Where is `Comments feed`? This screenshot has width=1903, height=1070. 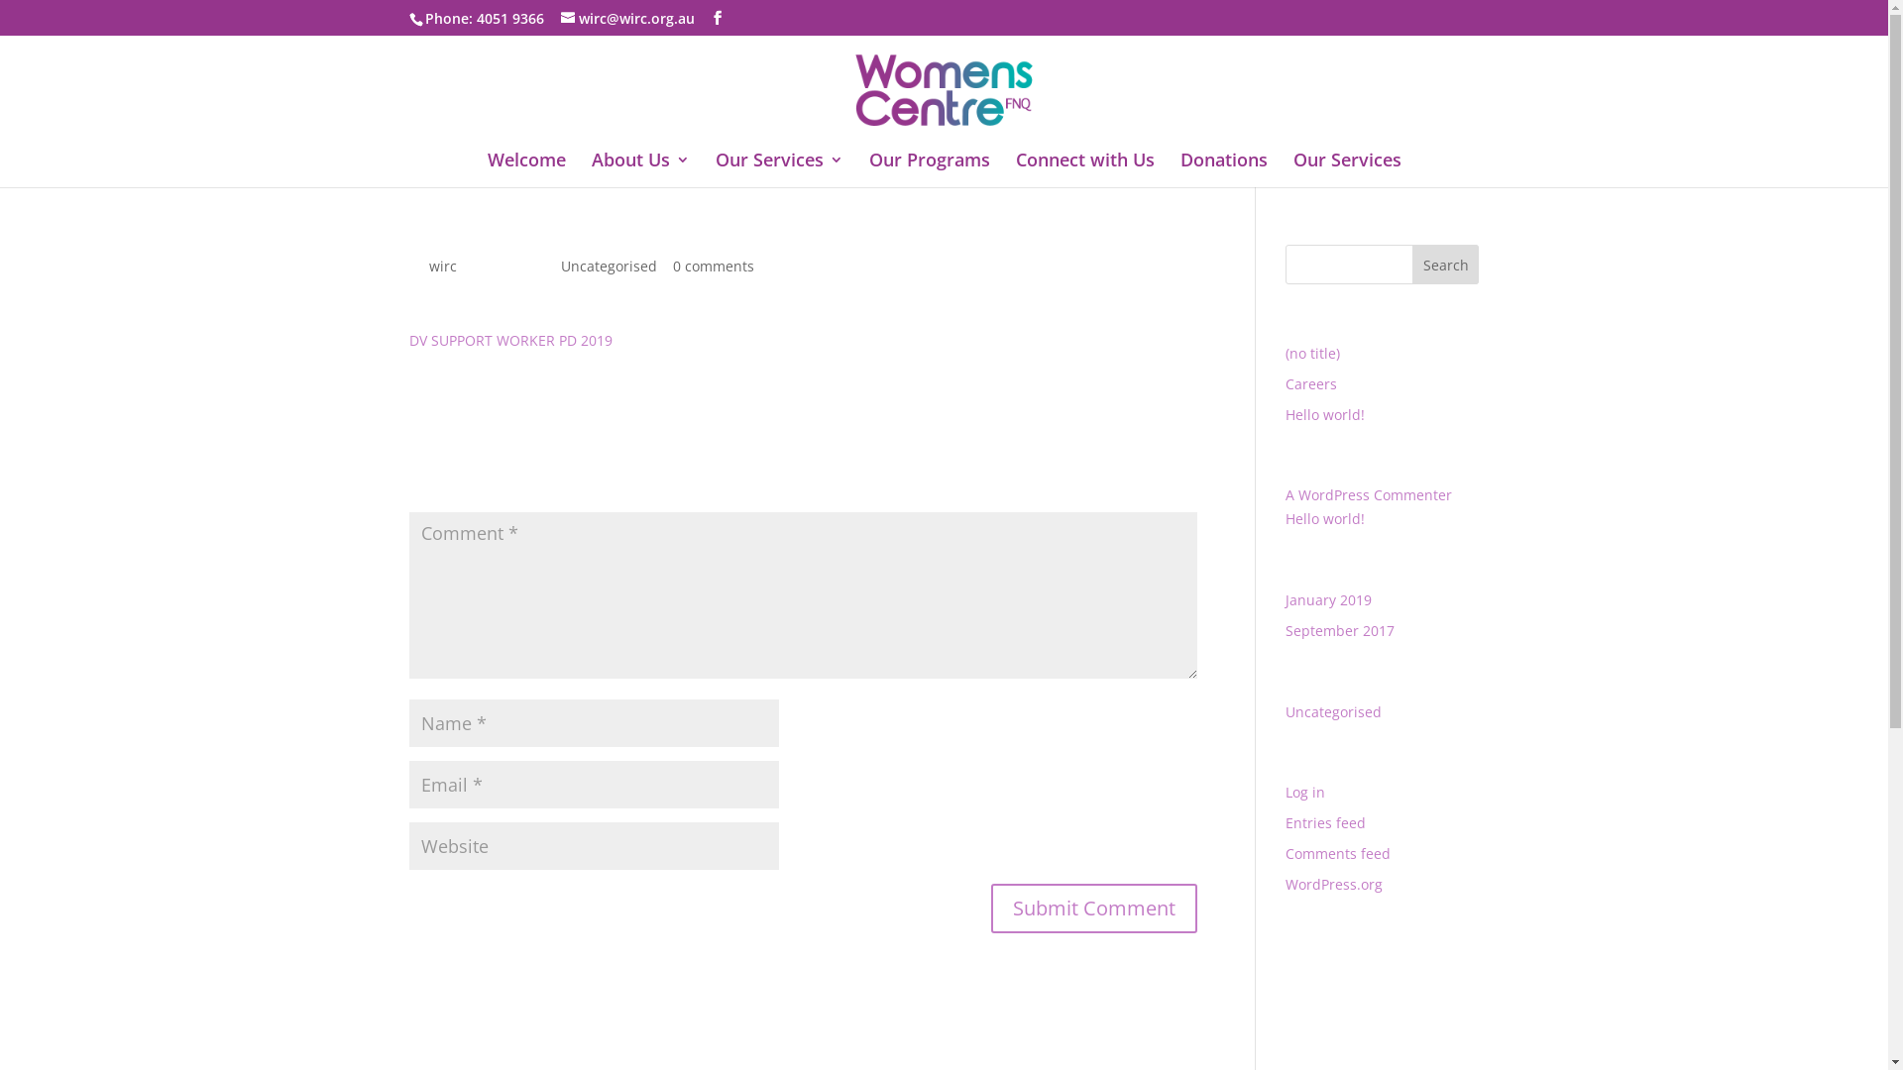 Comments feed is located at coordinates (1338, 854).